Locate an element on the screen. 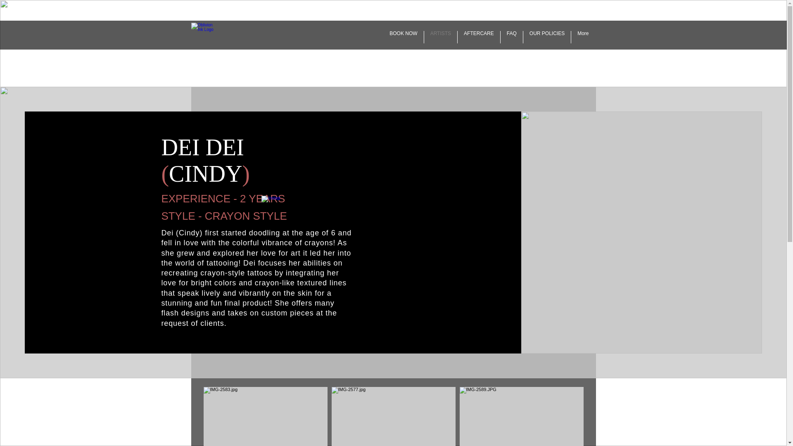 Image resolution: width=793 pixels, height=446 pixels. ARTISTS is located at coordinates (441, 37).